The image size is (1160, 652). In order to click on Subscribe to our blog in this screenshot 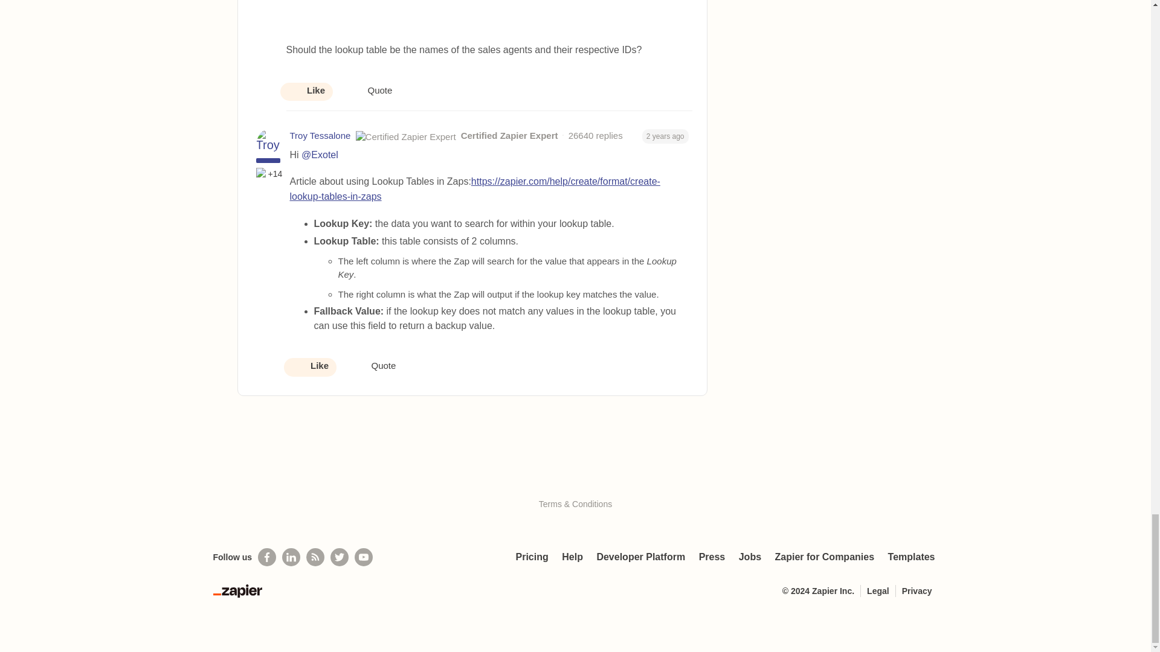, I will do `click(315, 557)`.